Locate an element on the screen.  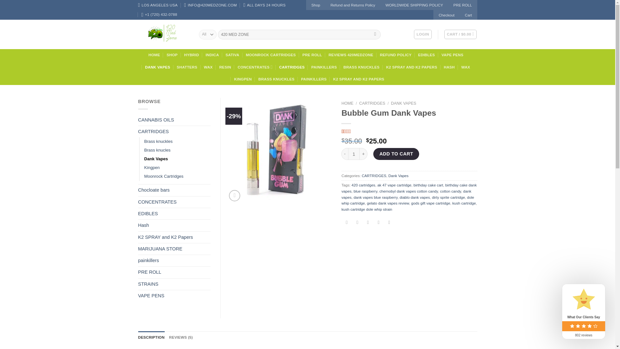
Buy Bubble Gum Dank Vapes is located at coordinates (278, 151).